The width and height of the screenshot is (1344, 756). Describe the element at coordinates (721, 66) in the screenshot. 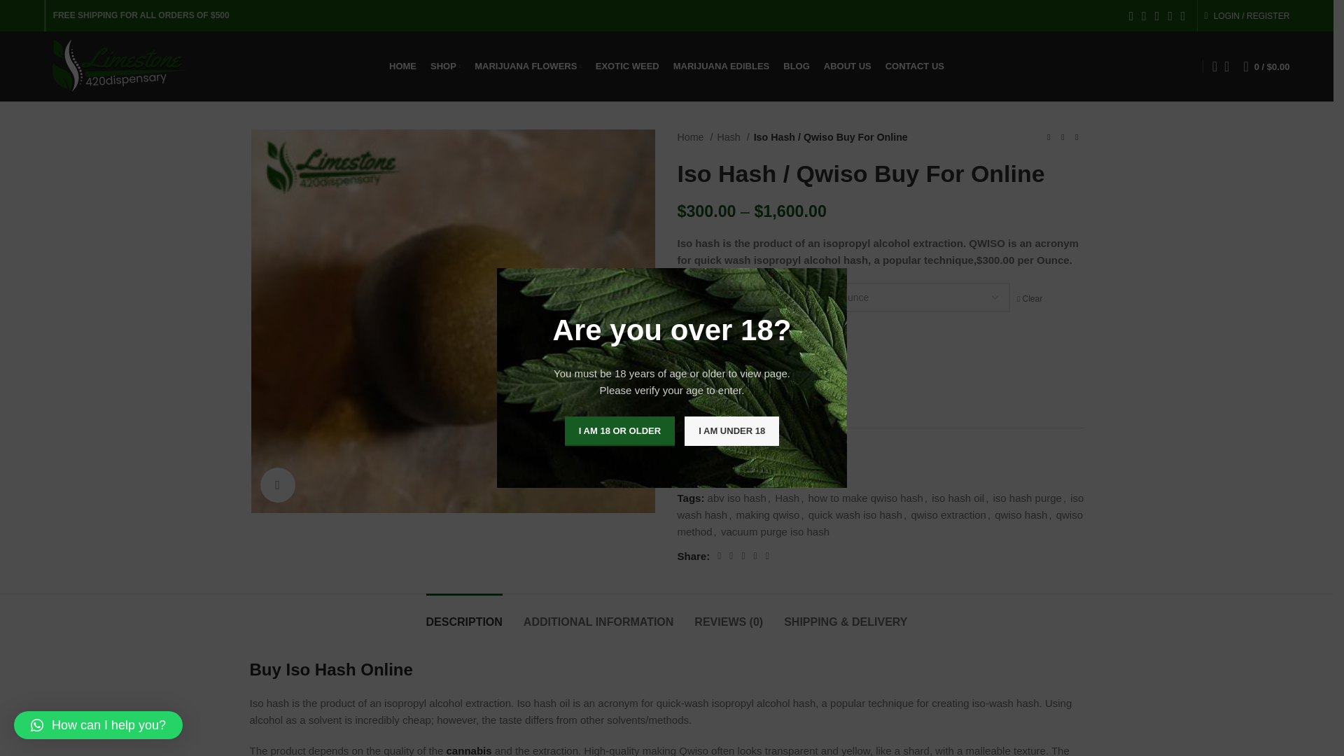

I see `MARIJUANA EDIBLES` at that location.